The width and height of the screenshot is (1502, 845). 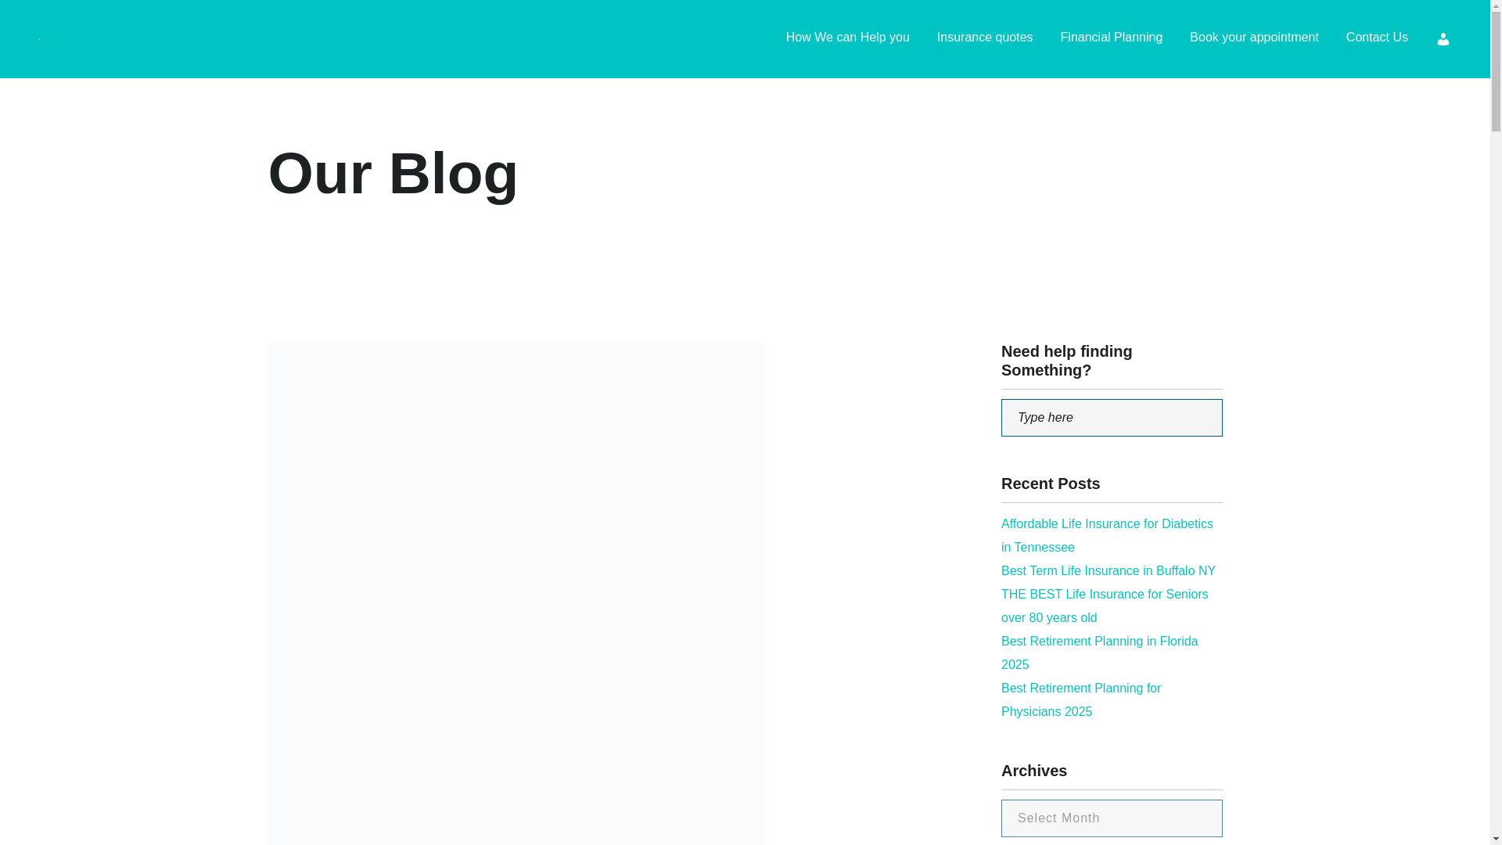 I want to click on Insurance quotes, so click(x=985, y=39).